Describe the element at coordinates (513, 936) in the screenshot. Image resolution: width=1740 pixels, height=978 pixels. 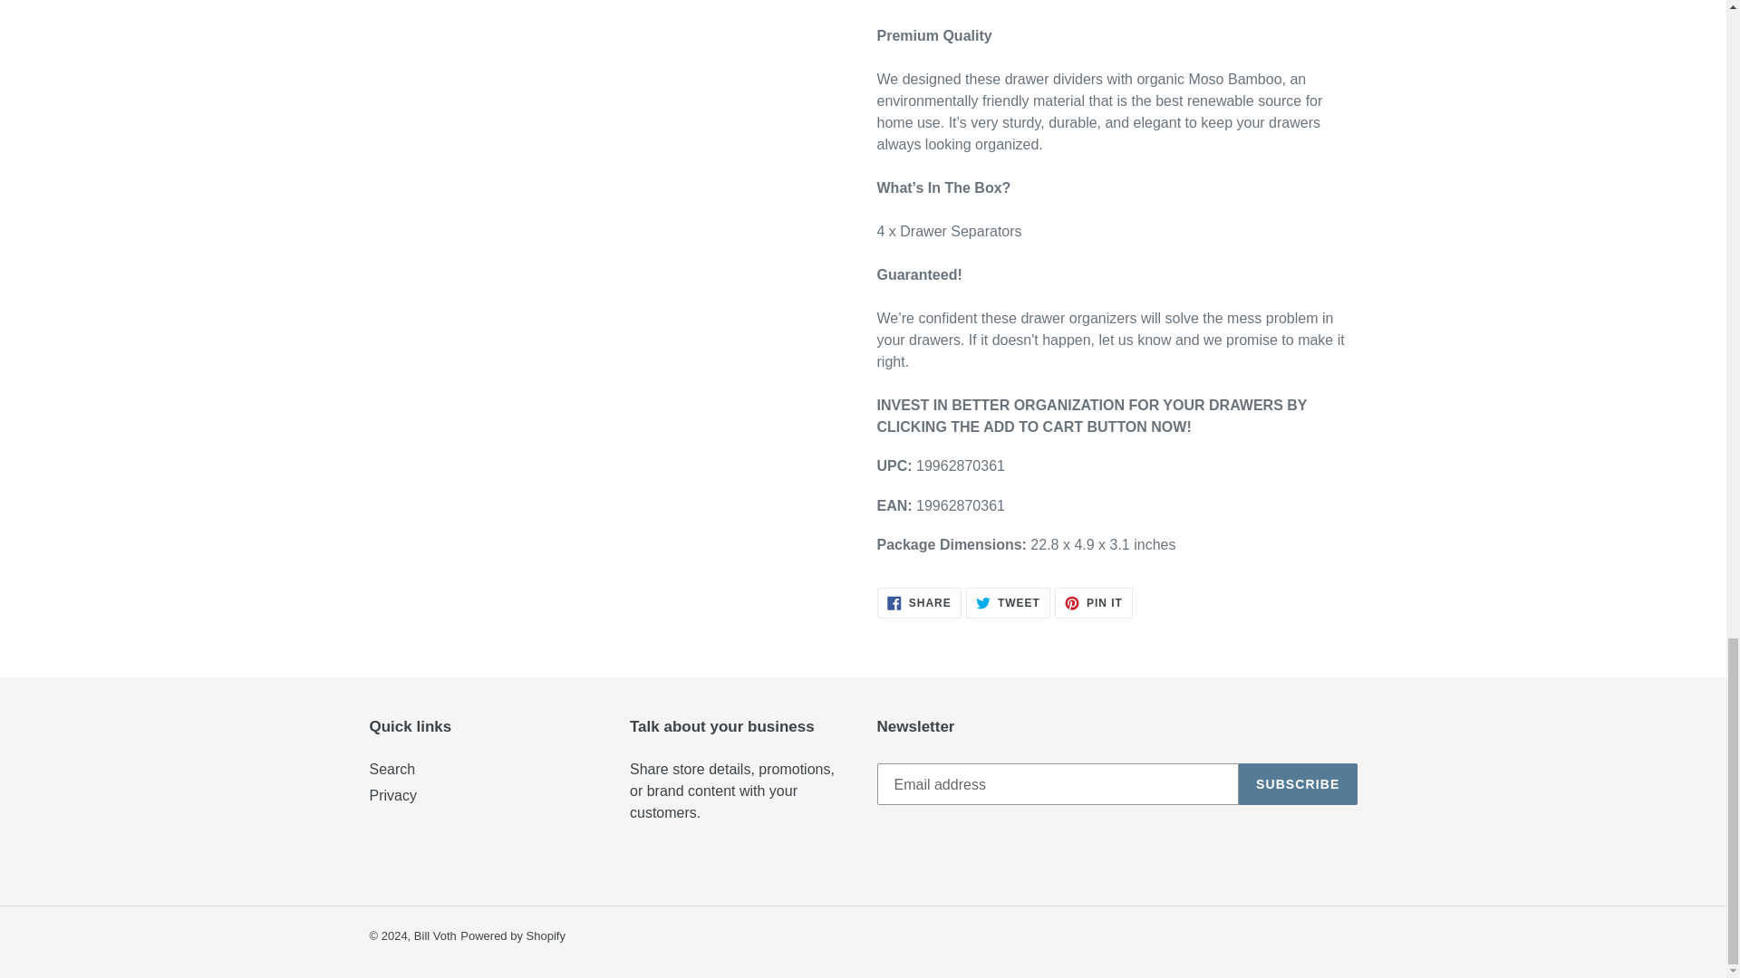
I see `SUBSCRIBE` at that location.